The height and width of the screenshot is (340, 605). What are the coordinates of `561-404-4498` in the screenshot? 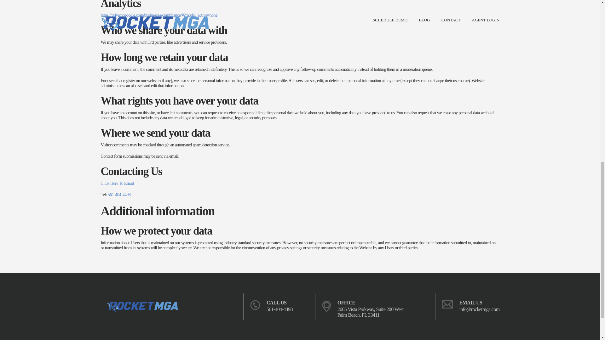 It's located at (280, 309).